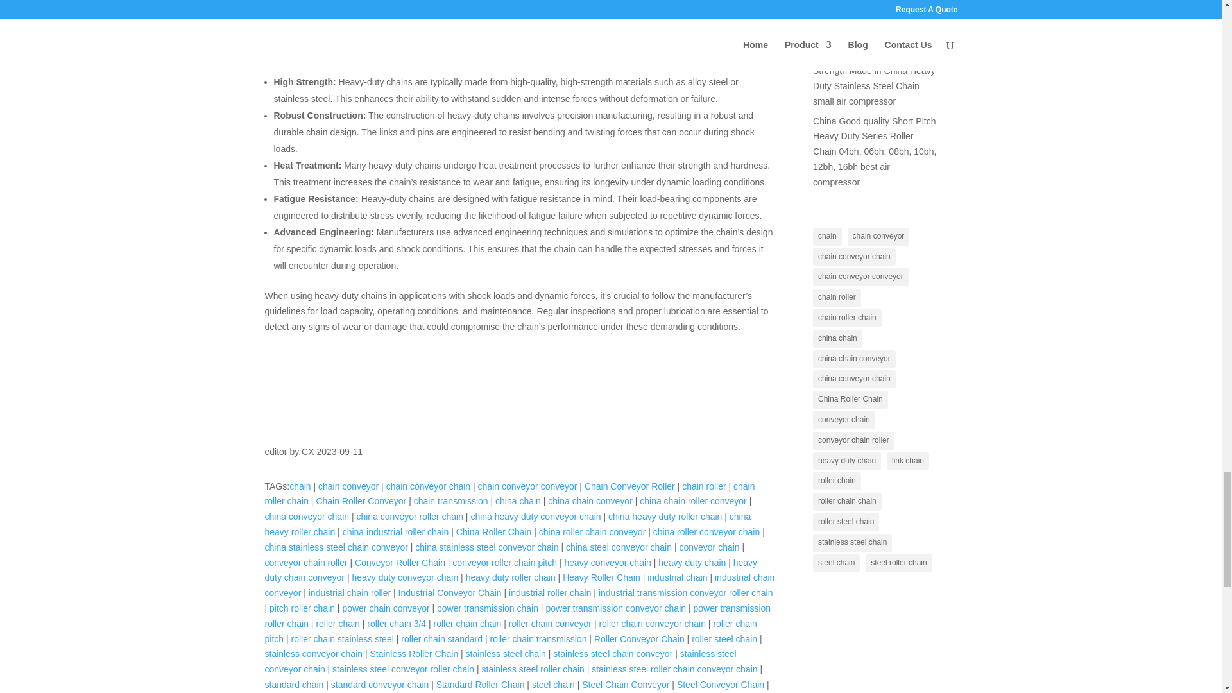 Image resolution: width=1232 pixels, height=693 pixels. Describe the element at coordinates (429, 486) in the screenshot. I see `chain conveyor chain` at that location.